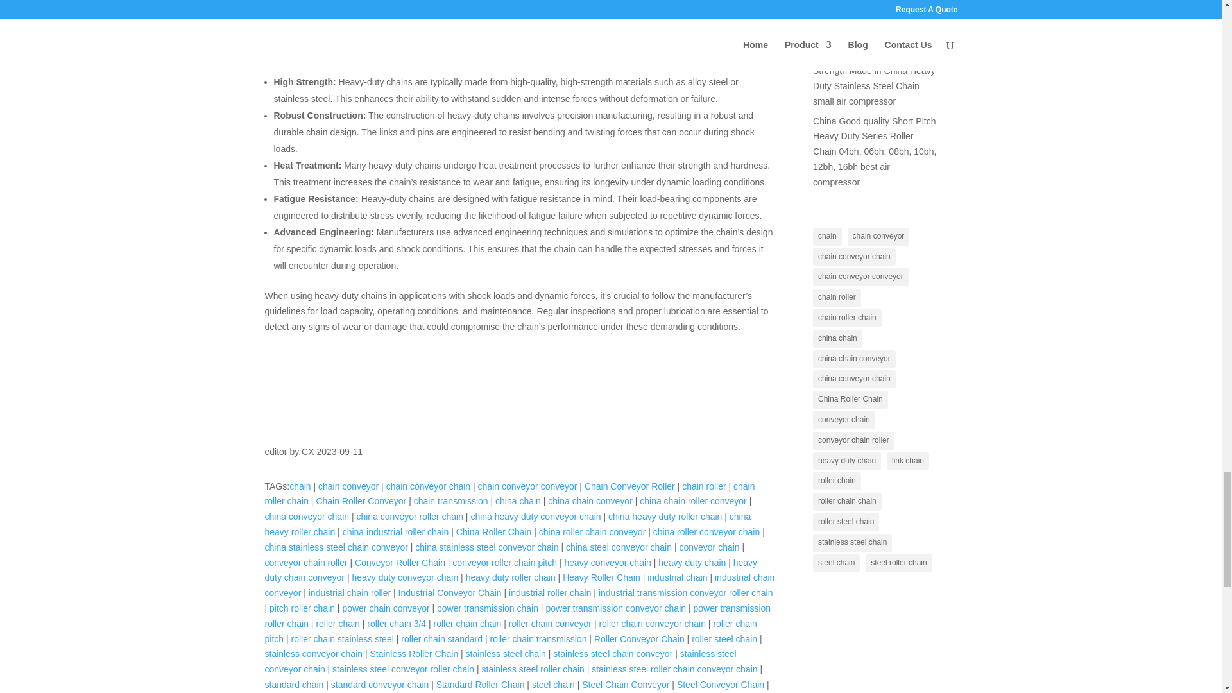 Image resolution: width=1232 pixels, height=693 pixels. Describe the element at coordinates (429, 486) in the screenshot. I see `chain conveyor chain` at that location.